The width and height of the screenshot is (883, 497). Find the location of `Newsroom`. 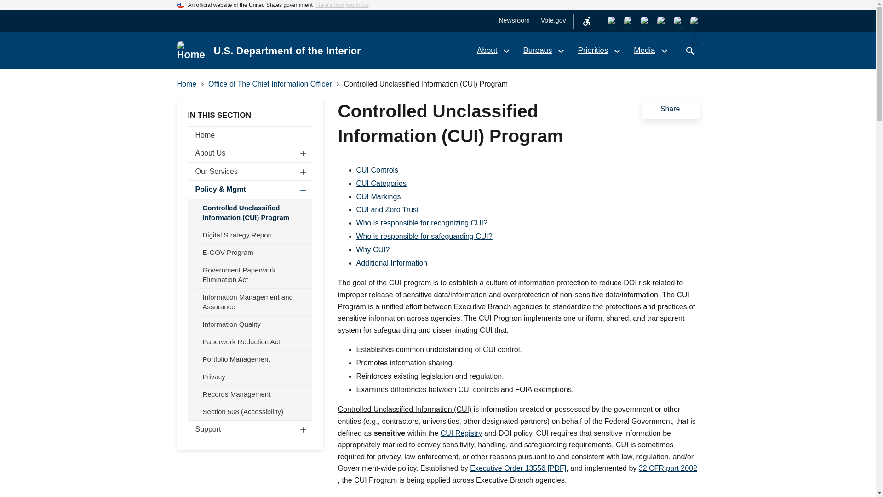

Newsroom is located at coordinates (514, 20).